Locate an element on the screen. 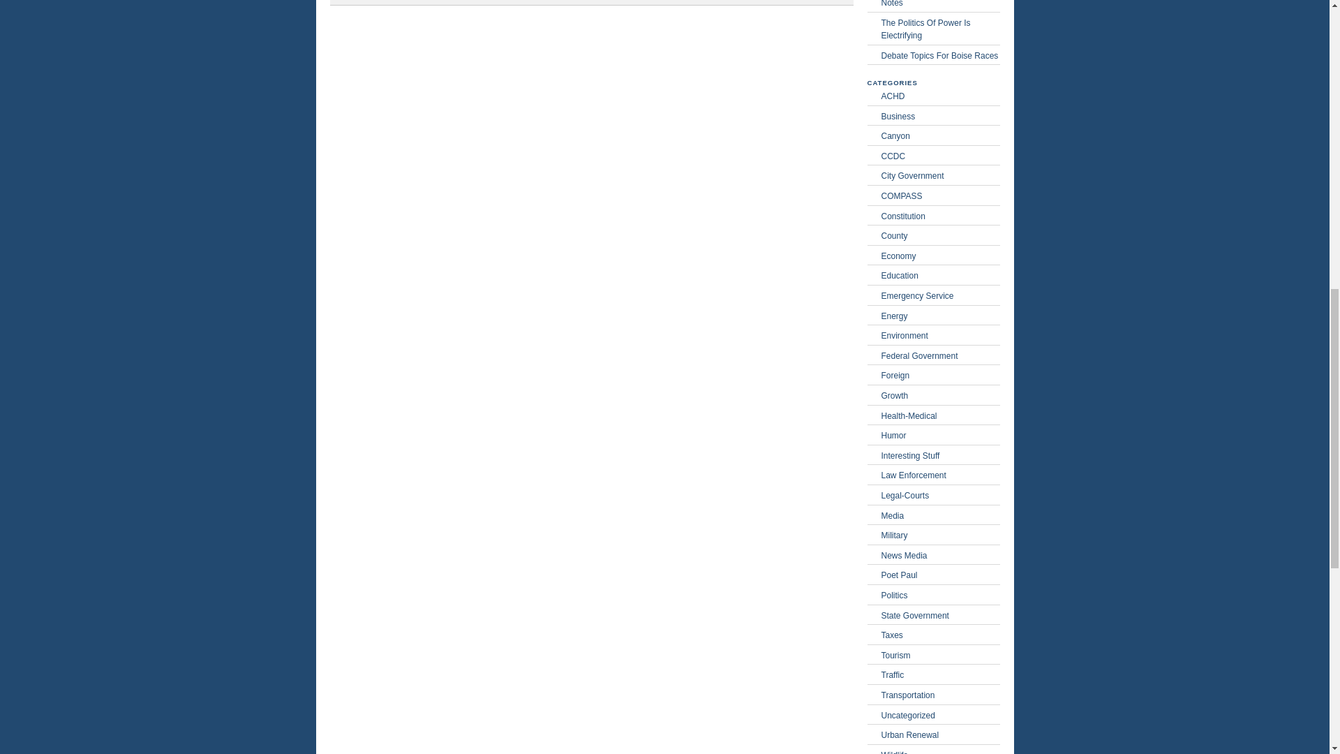 The width and height of the screenshot is (1340, 754). Debate Topics For Boise Races is located at coordinates (939, 56).